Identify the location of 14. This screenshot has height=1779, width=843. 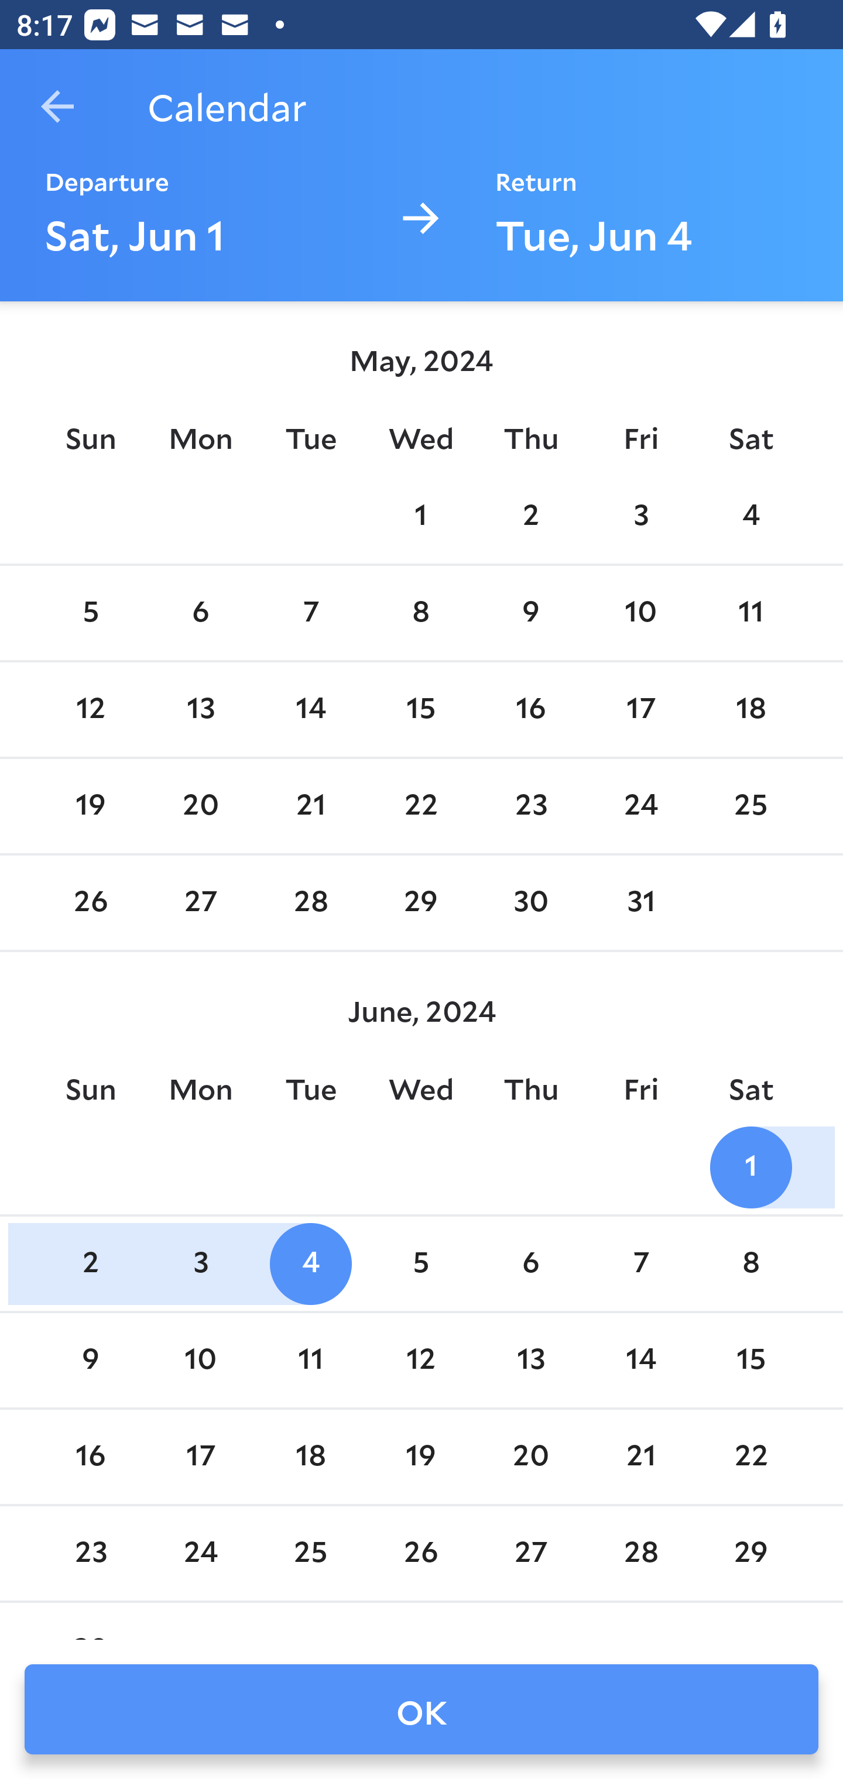
(310, 709).